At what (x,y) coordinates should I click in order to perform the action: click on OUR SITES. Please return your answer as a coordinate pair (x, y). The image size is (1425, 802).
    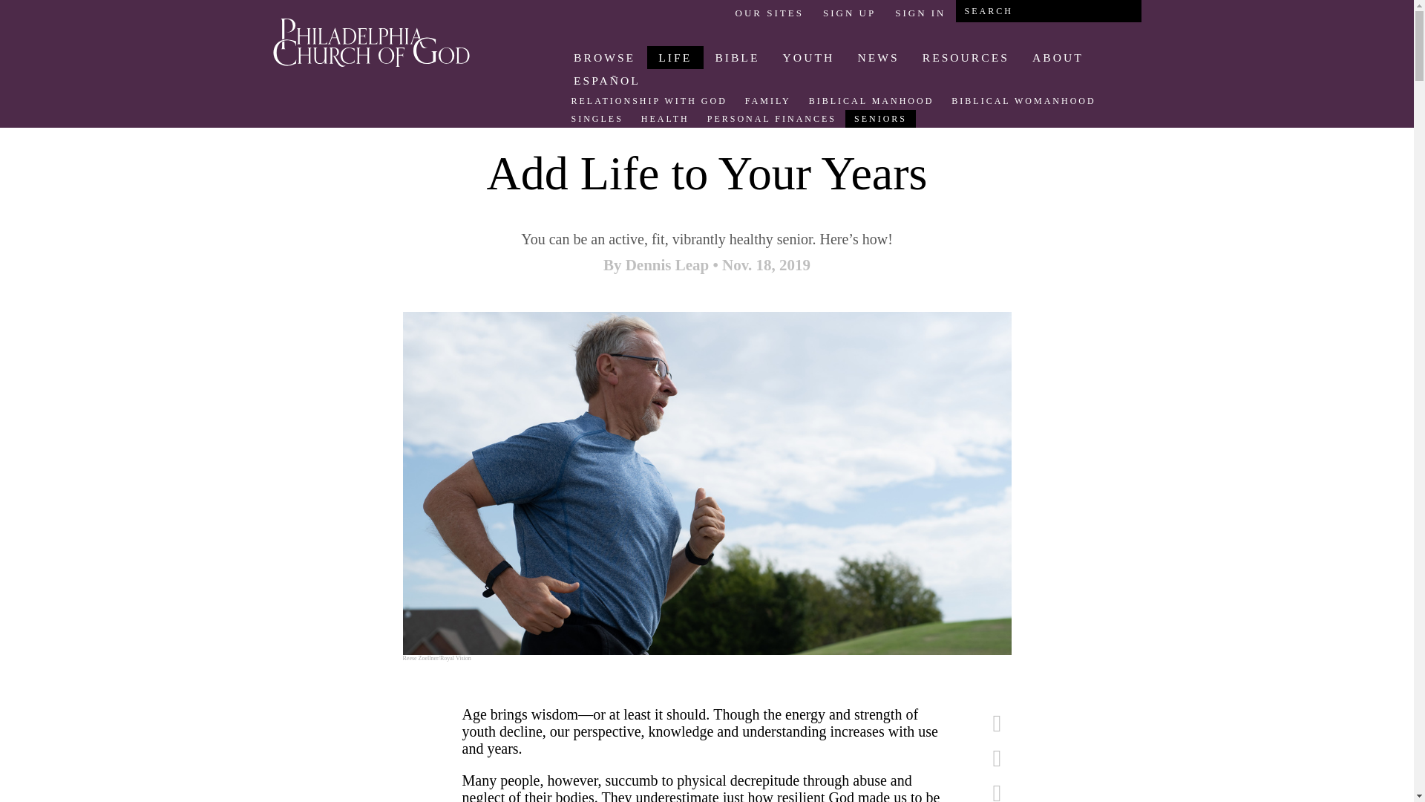
    Looking at the image, I should click on (769, 13).